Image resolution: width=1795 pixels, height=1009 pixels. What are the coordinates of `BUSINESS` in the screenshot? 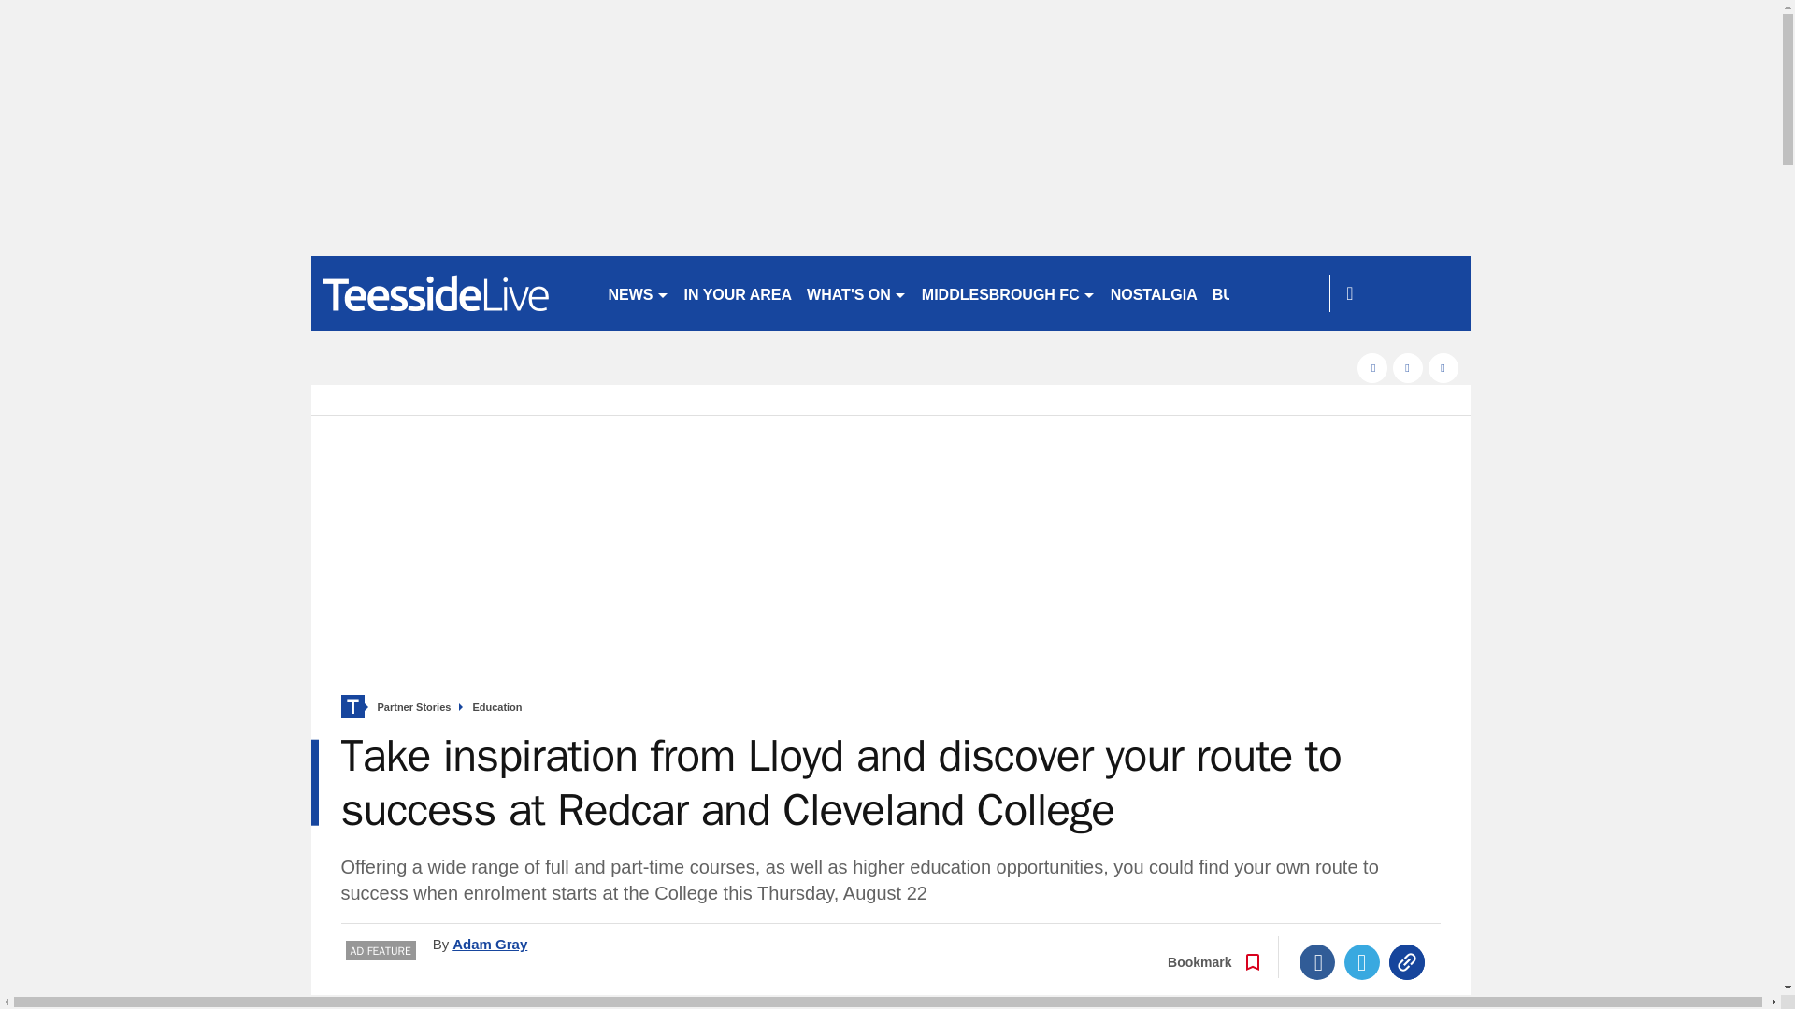 It's located at (1250, 293).